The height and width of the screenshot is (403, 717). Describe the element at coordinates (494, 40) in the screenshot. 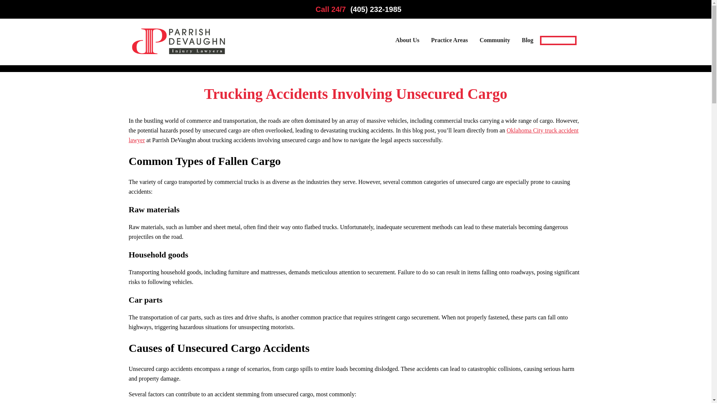

I see `Community` at that location.